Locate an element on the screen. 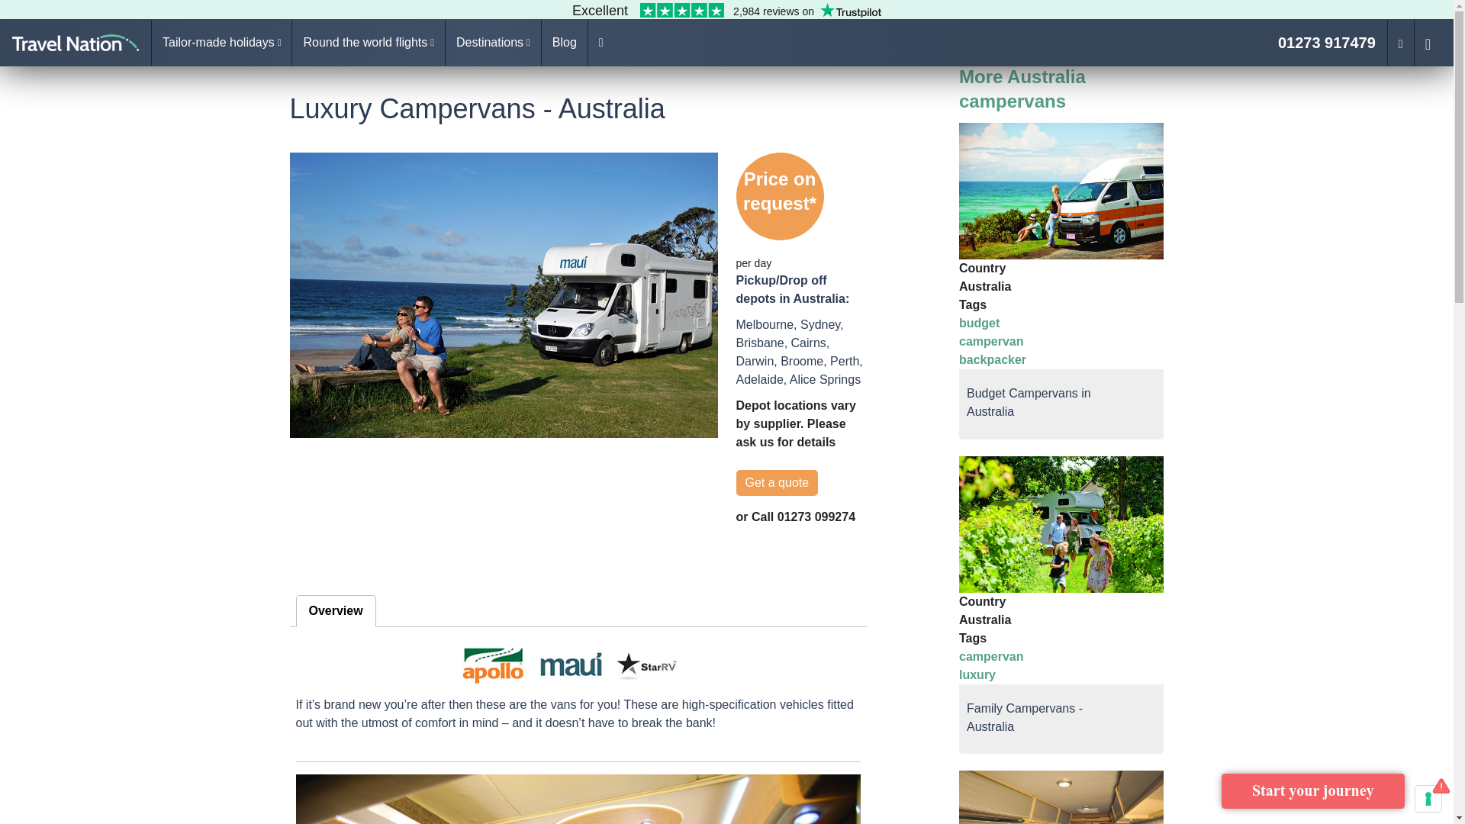 This screenshot has width=1465, height=824. Interior, Star RV Pegasus campervan is located at coordinates (578, 800).